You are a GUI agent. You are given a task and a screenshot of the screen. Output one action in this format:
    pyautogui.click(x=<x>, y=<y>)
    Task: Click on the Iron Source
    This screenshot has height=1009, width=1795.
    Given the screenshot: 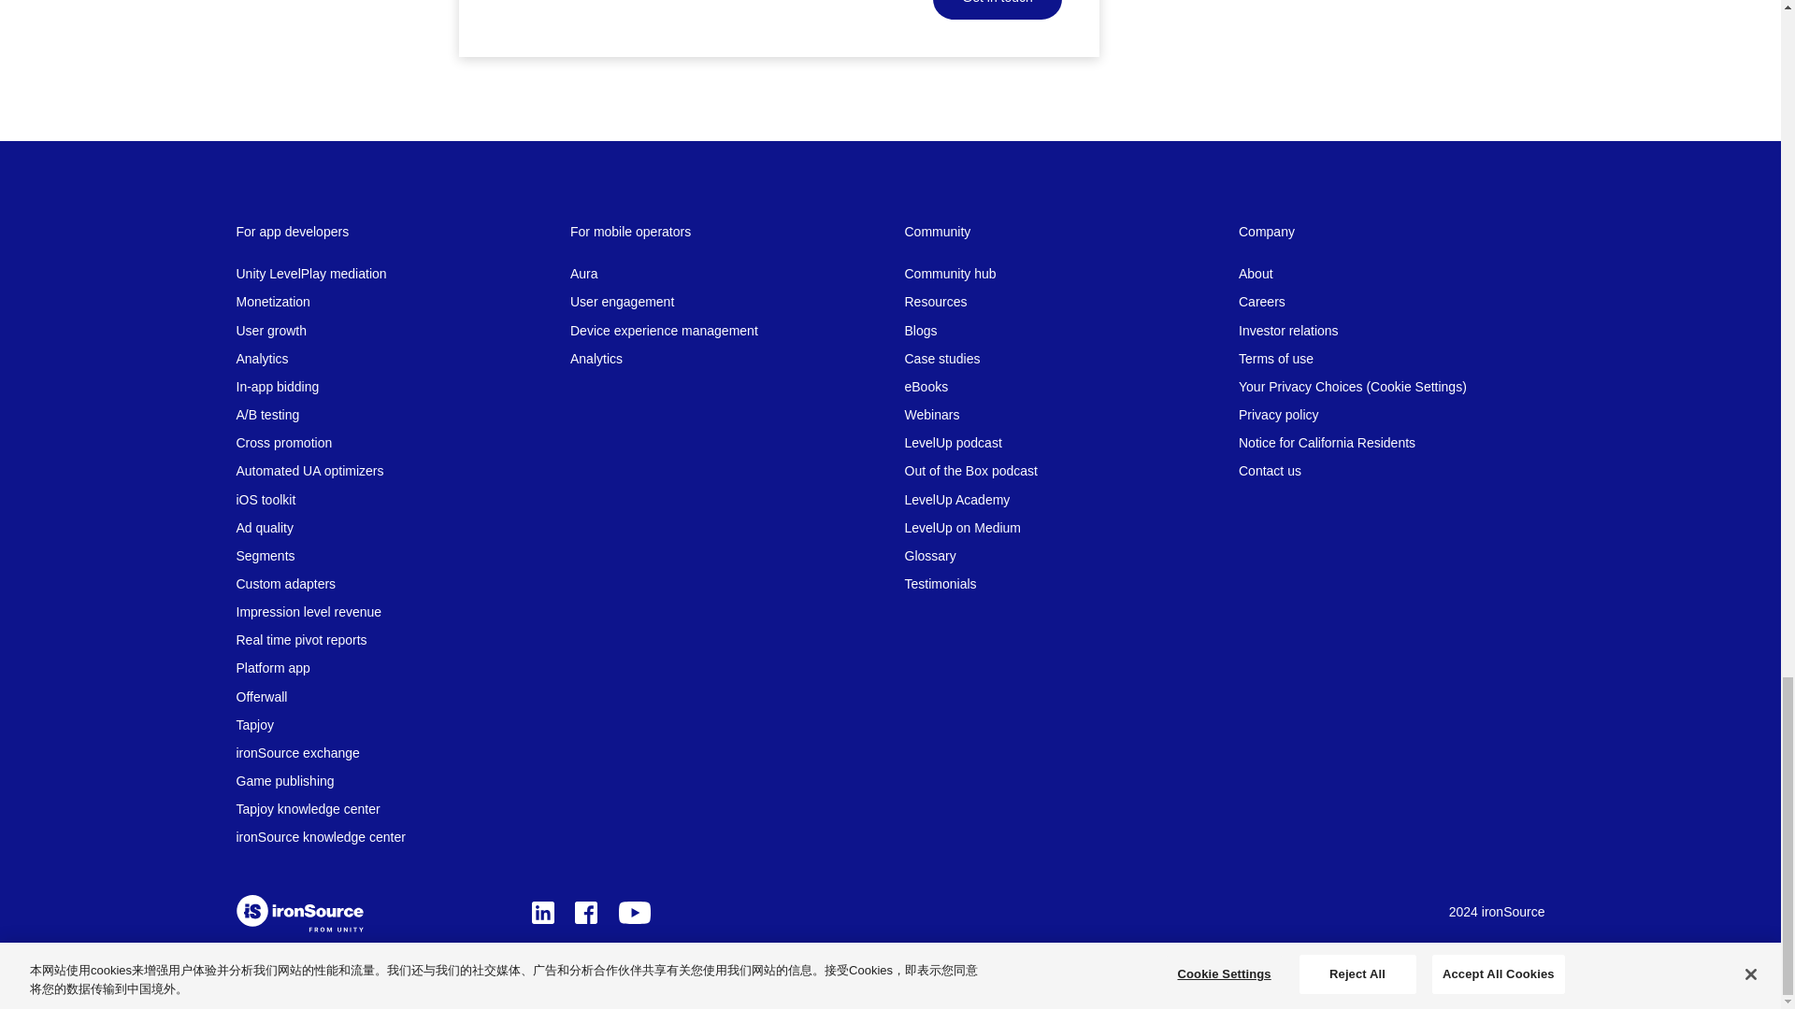 What is the action you would take?
    pyautogui.click(x=298, y=914)
    